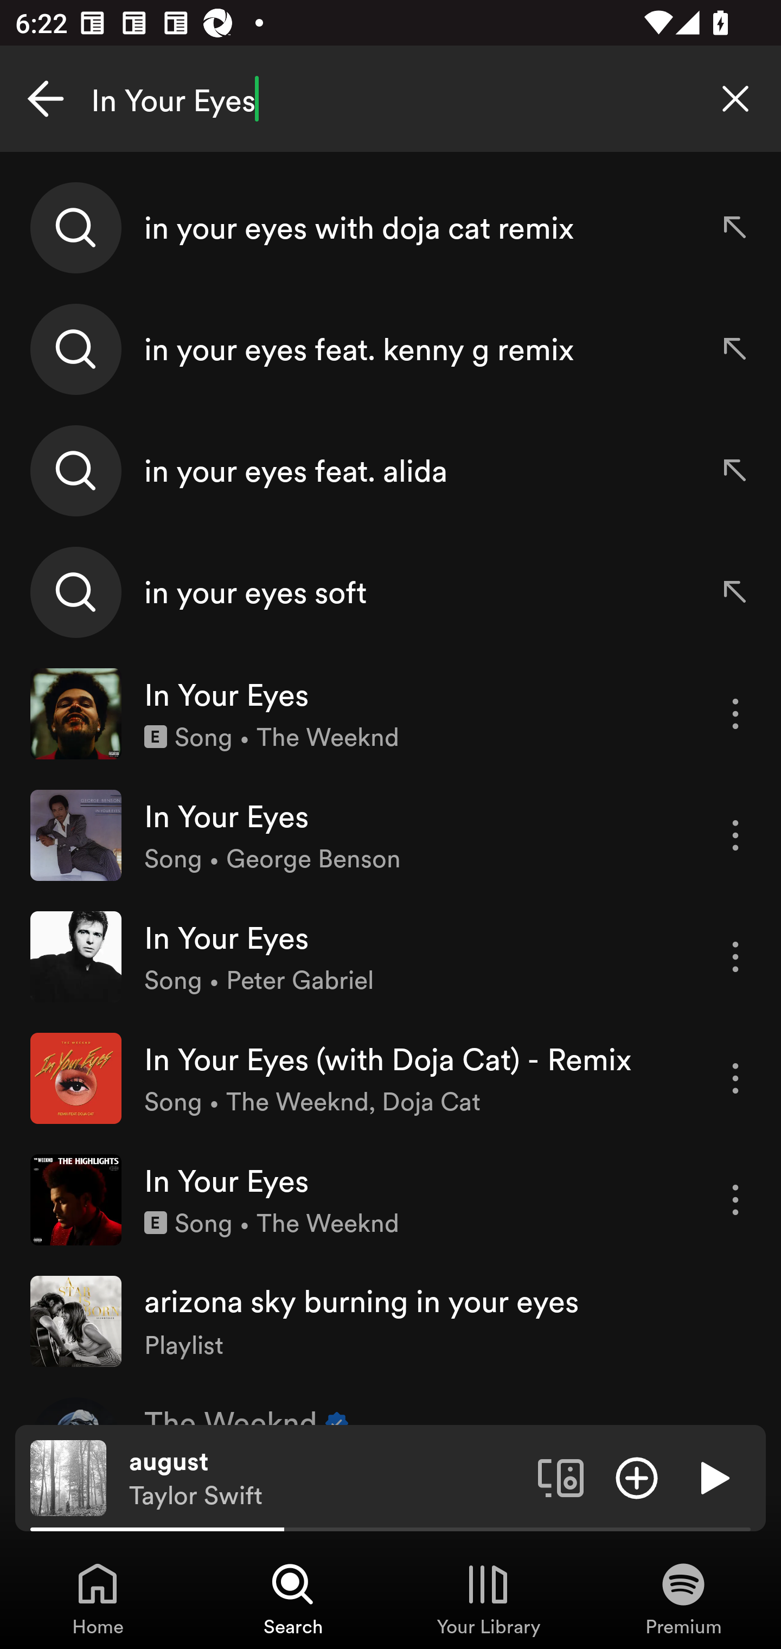 This screenshot has height=1649, width=781. Describe the element at coordinates (390, 470) in the screenshot. I see `in your eyes feat. alida` at that location.